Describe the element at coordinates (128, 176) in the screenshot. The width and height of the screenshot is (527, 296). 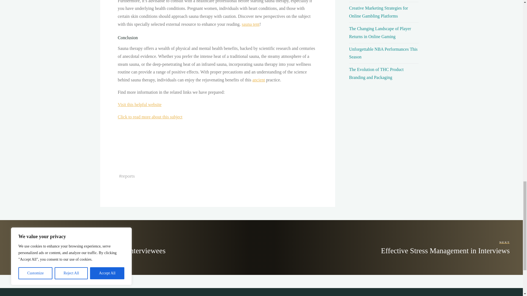
I see `reports` at that location.